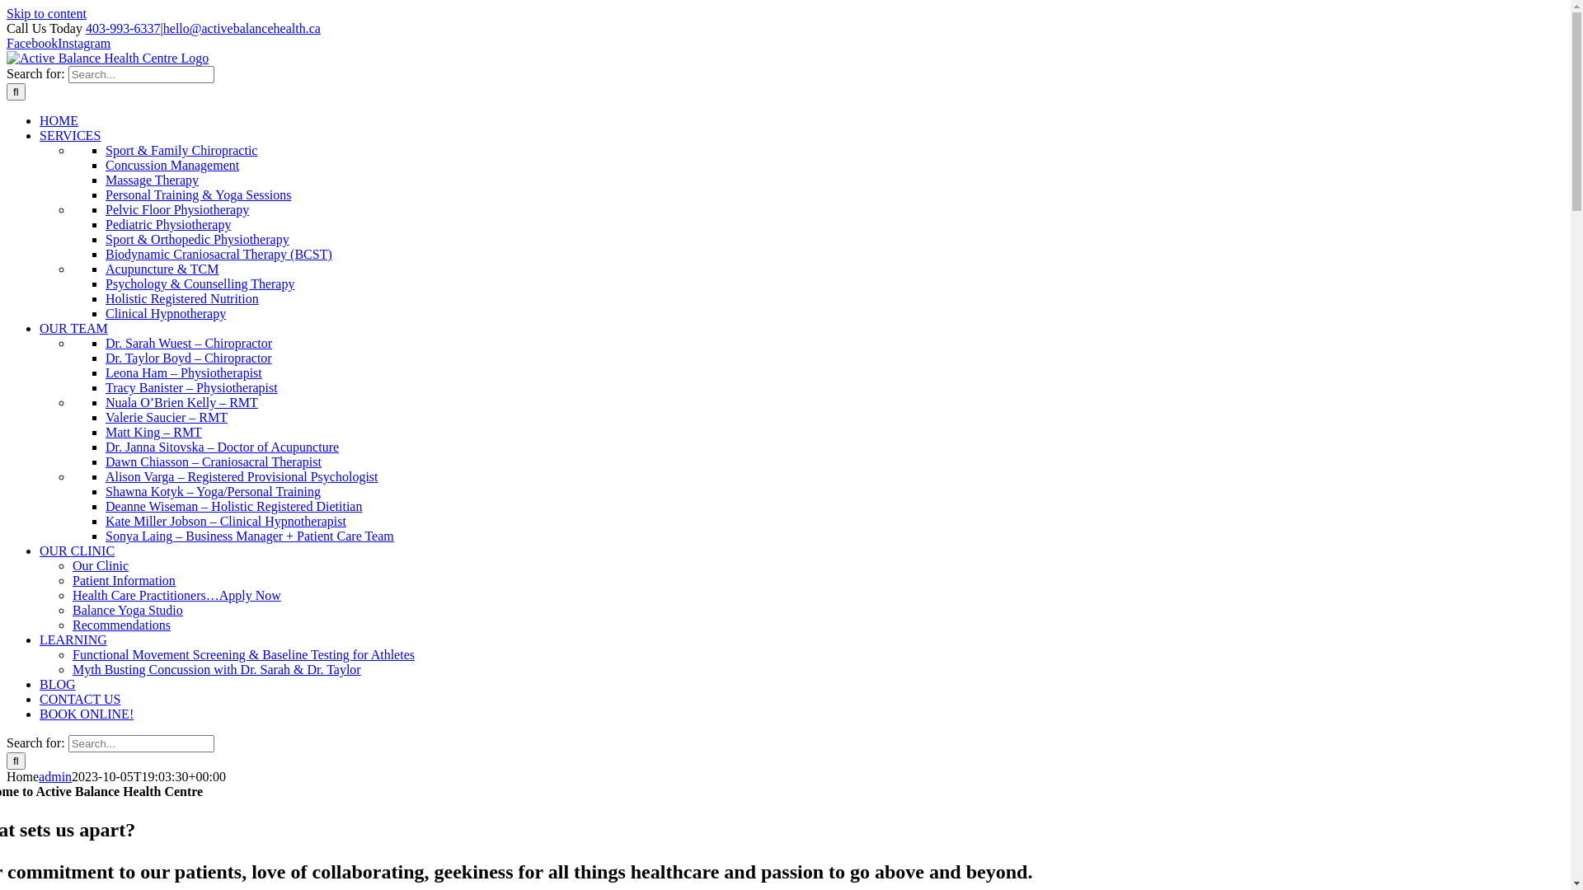  I want to click on 403-993-6337, so click(124, 28).